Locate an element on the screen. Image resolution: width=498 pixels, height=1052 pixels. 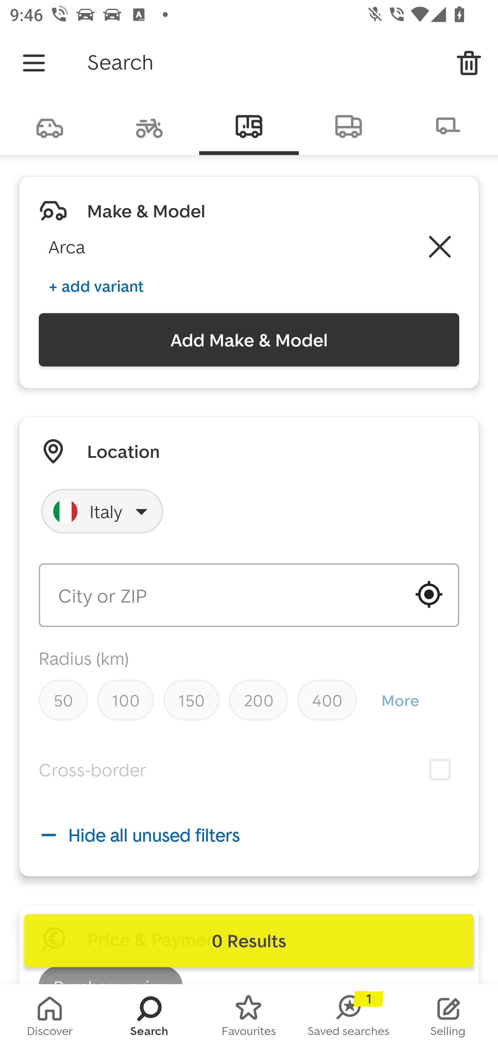
STOCK_LIST Selling is located at coordinates (448, 1018).